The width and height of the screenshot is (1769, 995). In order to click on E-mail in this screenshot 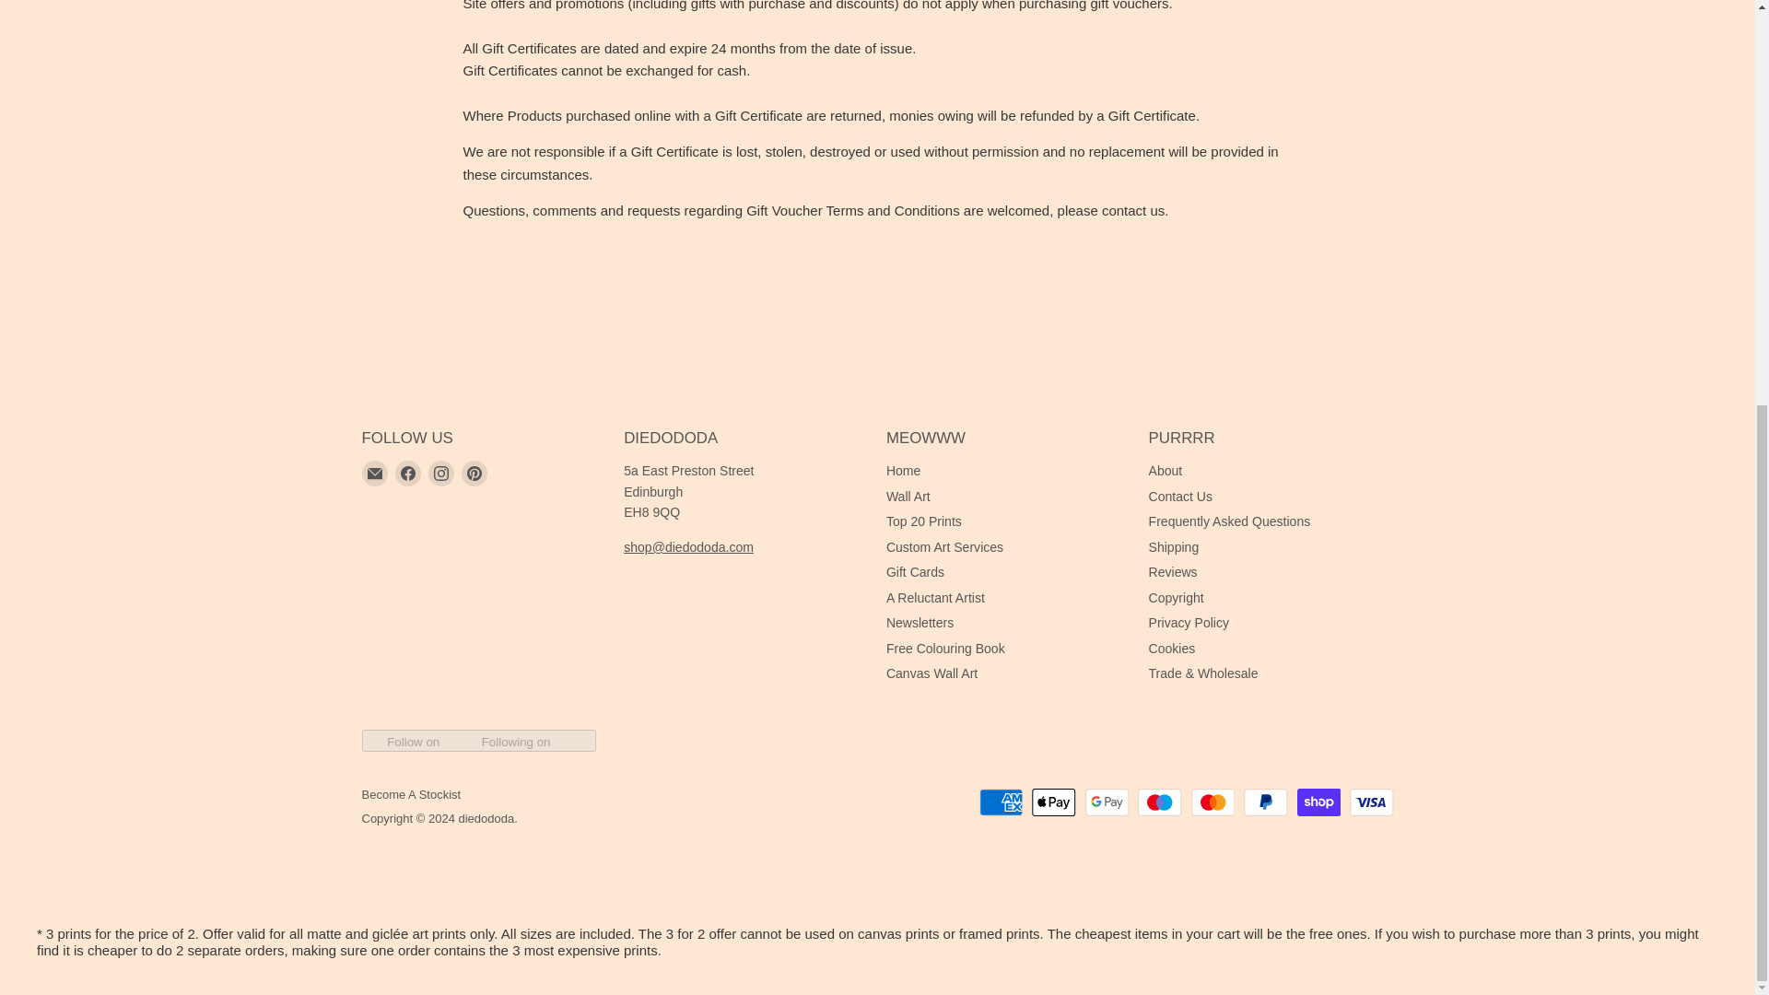, I will do `click(374, 474)`.